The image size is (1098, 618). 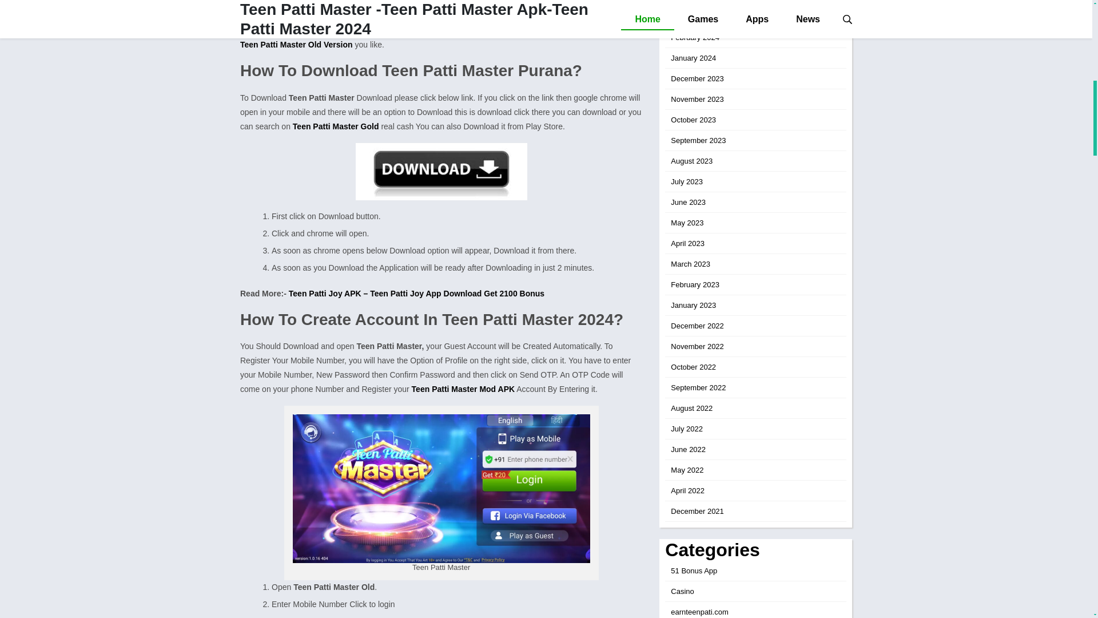 What do you see at coordinates (463, 389) in the screenshot?
I see `Teen Patti Master Mod APK` at bounding box center [463, 389].